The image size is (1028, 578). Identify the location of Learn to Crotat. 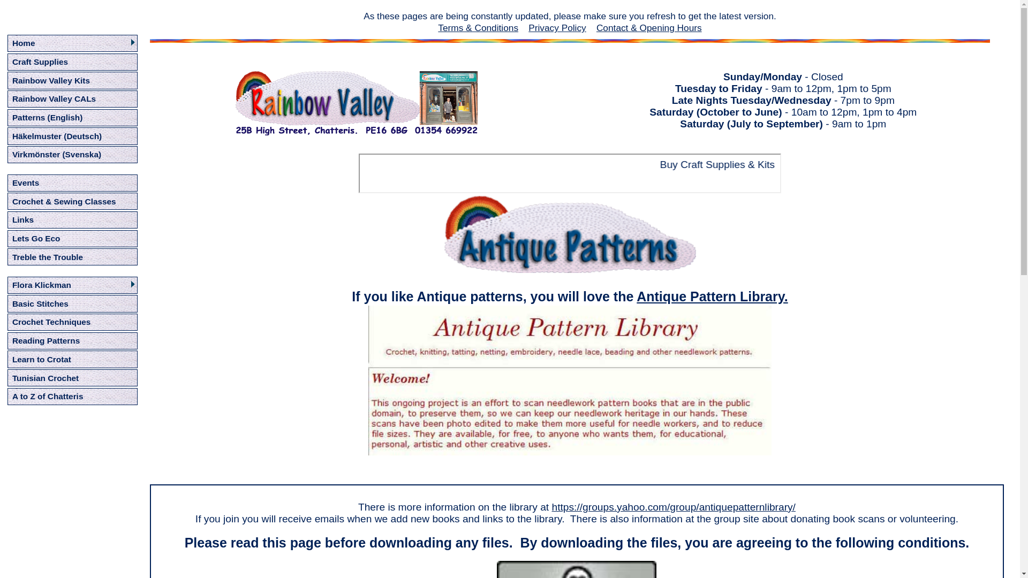
(42, 360).